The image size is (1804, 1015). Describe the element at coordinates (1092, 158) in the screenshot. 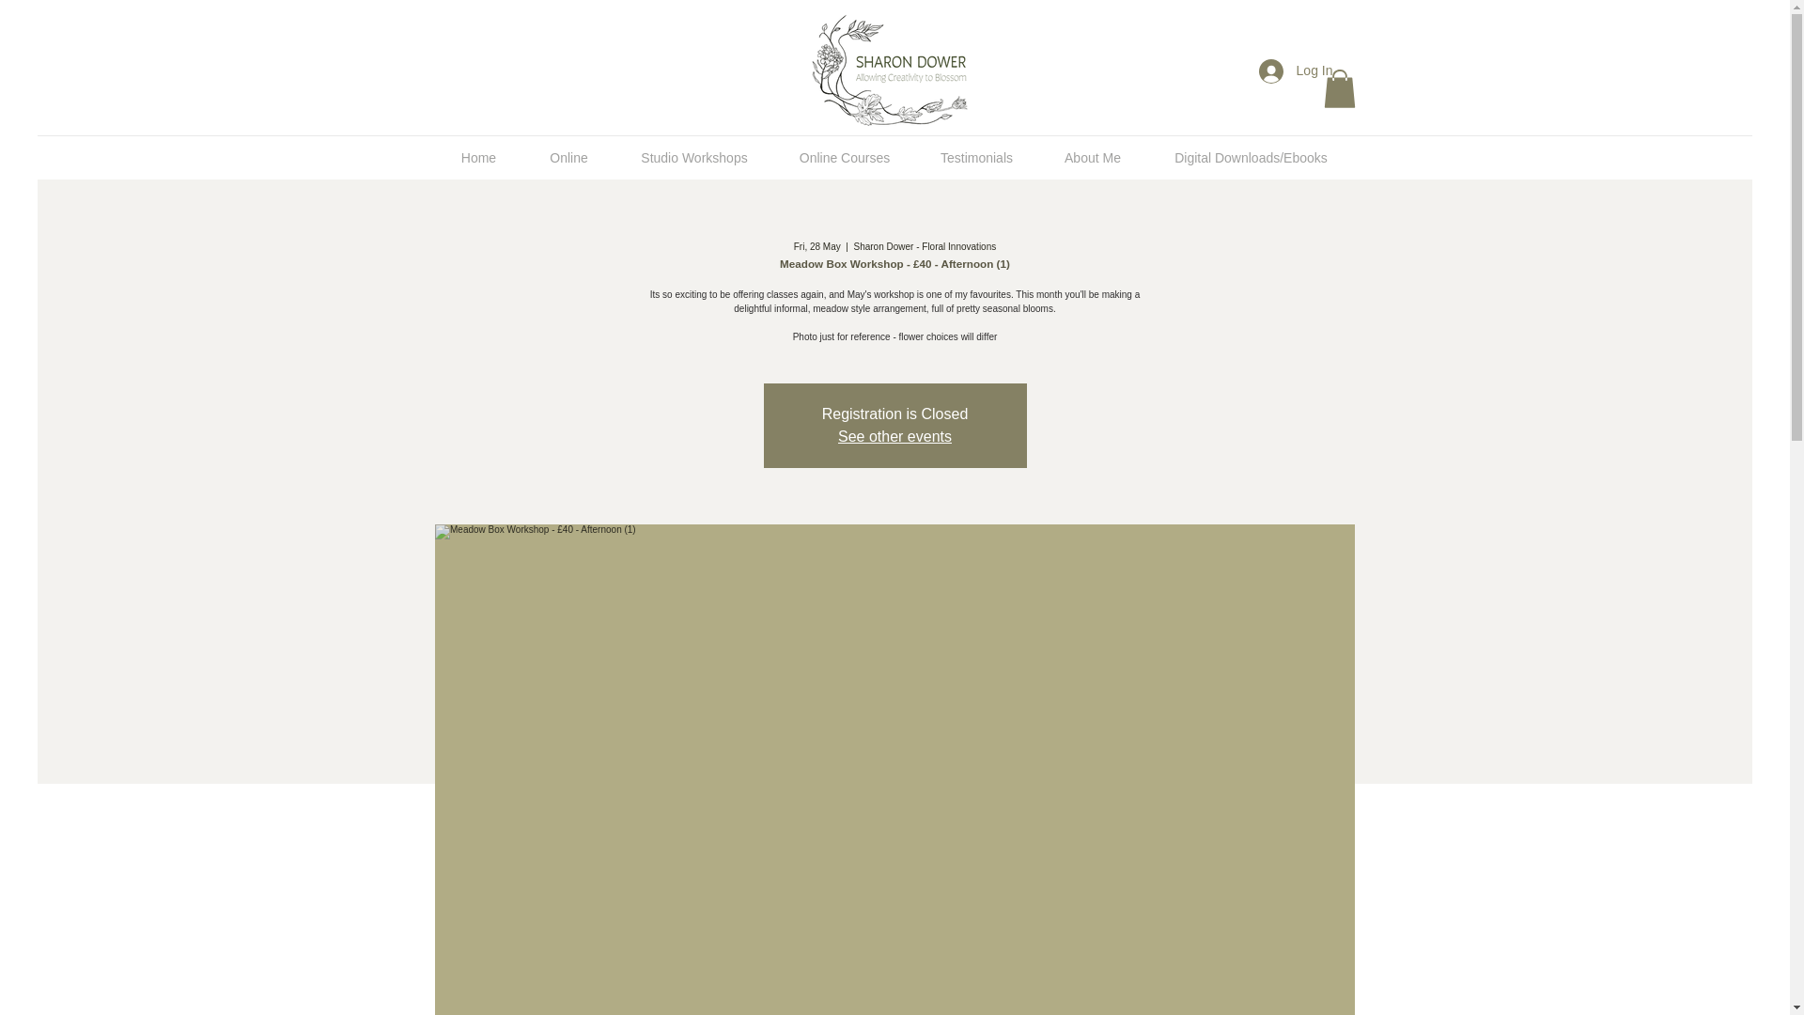

I see `About Me` at that location.